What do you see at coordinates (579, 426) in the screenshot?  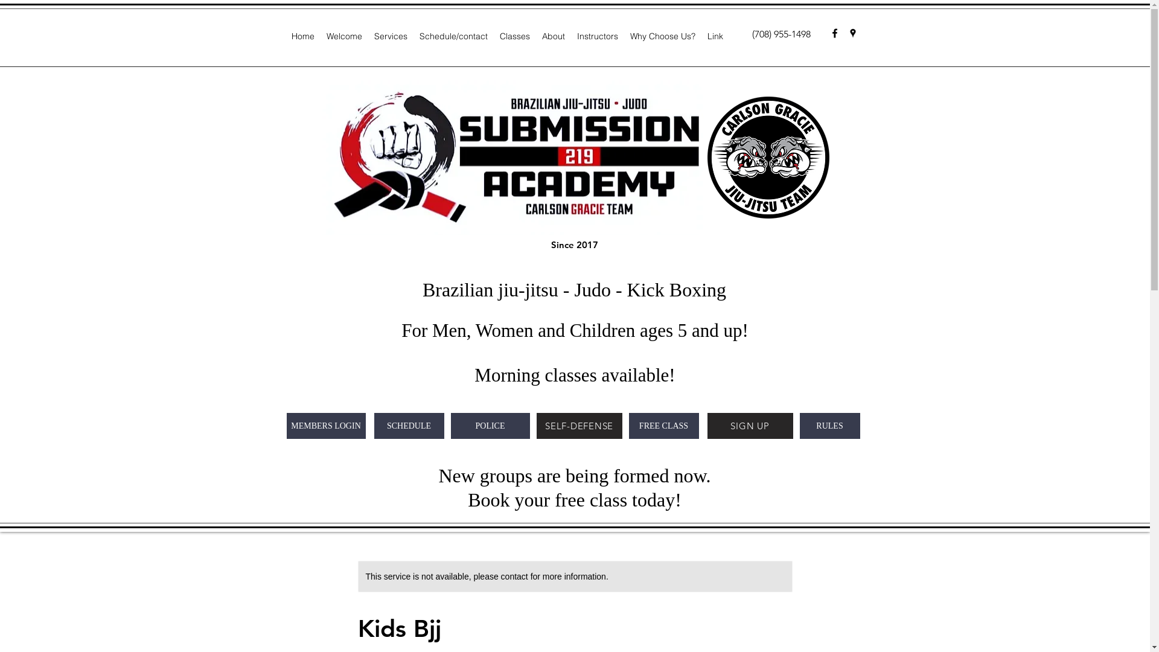 I see `SELF-DEFENSE` at bounding box center [579, 426].